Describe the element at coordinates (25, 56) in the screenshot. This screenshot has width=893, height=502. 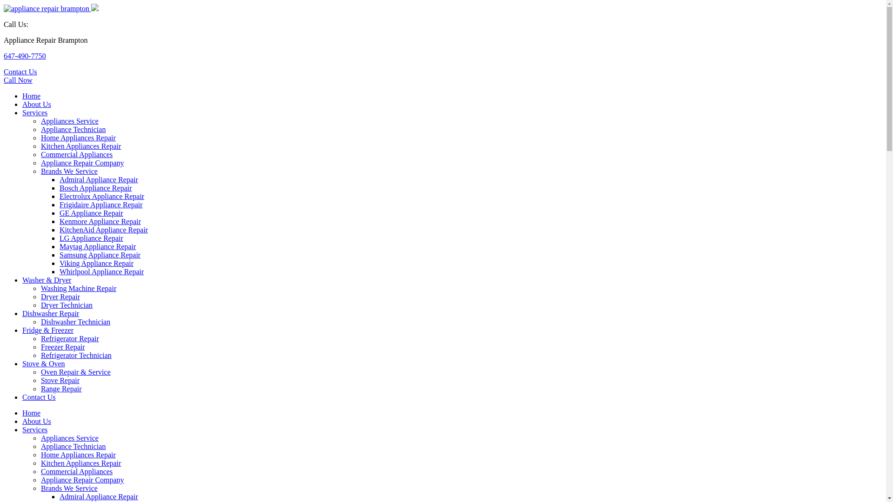
I see `647-490-7750` at that location.